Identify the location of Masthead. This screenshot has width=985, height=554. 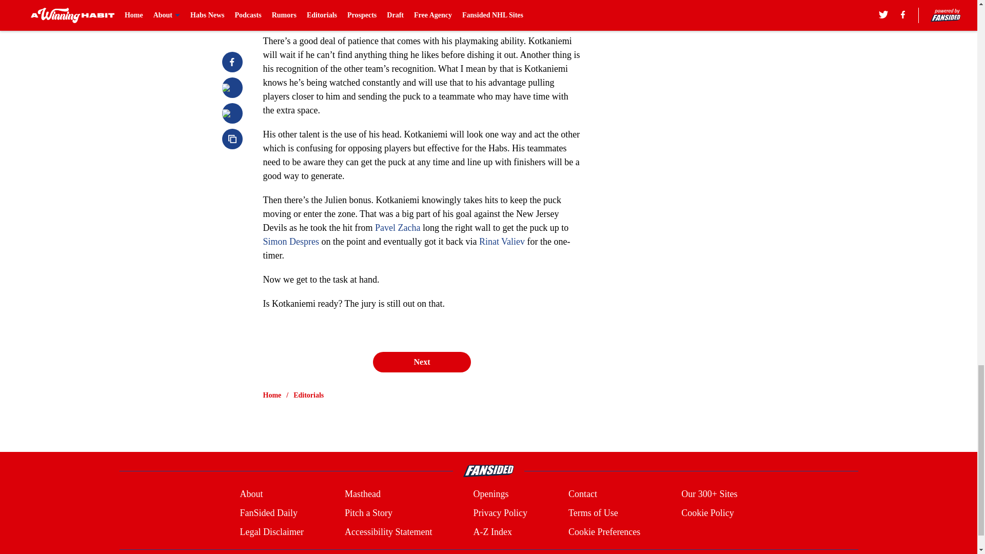
(362, 494).